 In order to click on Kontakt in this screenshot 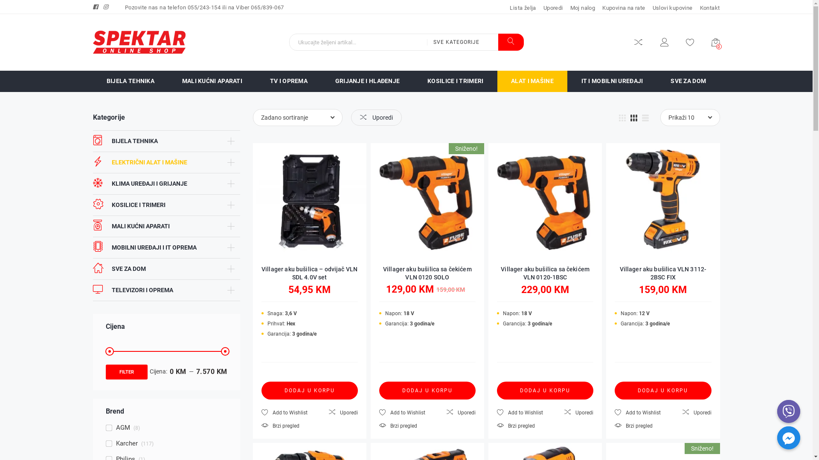, I will do `click(710, 8)`.